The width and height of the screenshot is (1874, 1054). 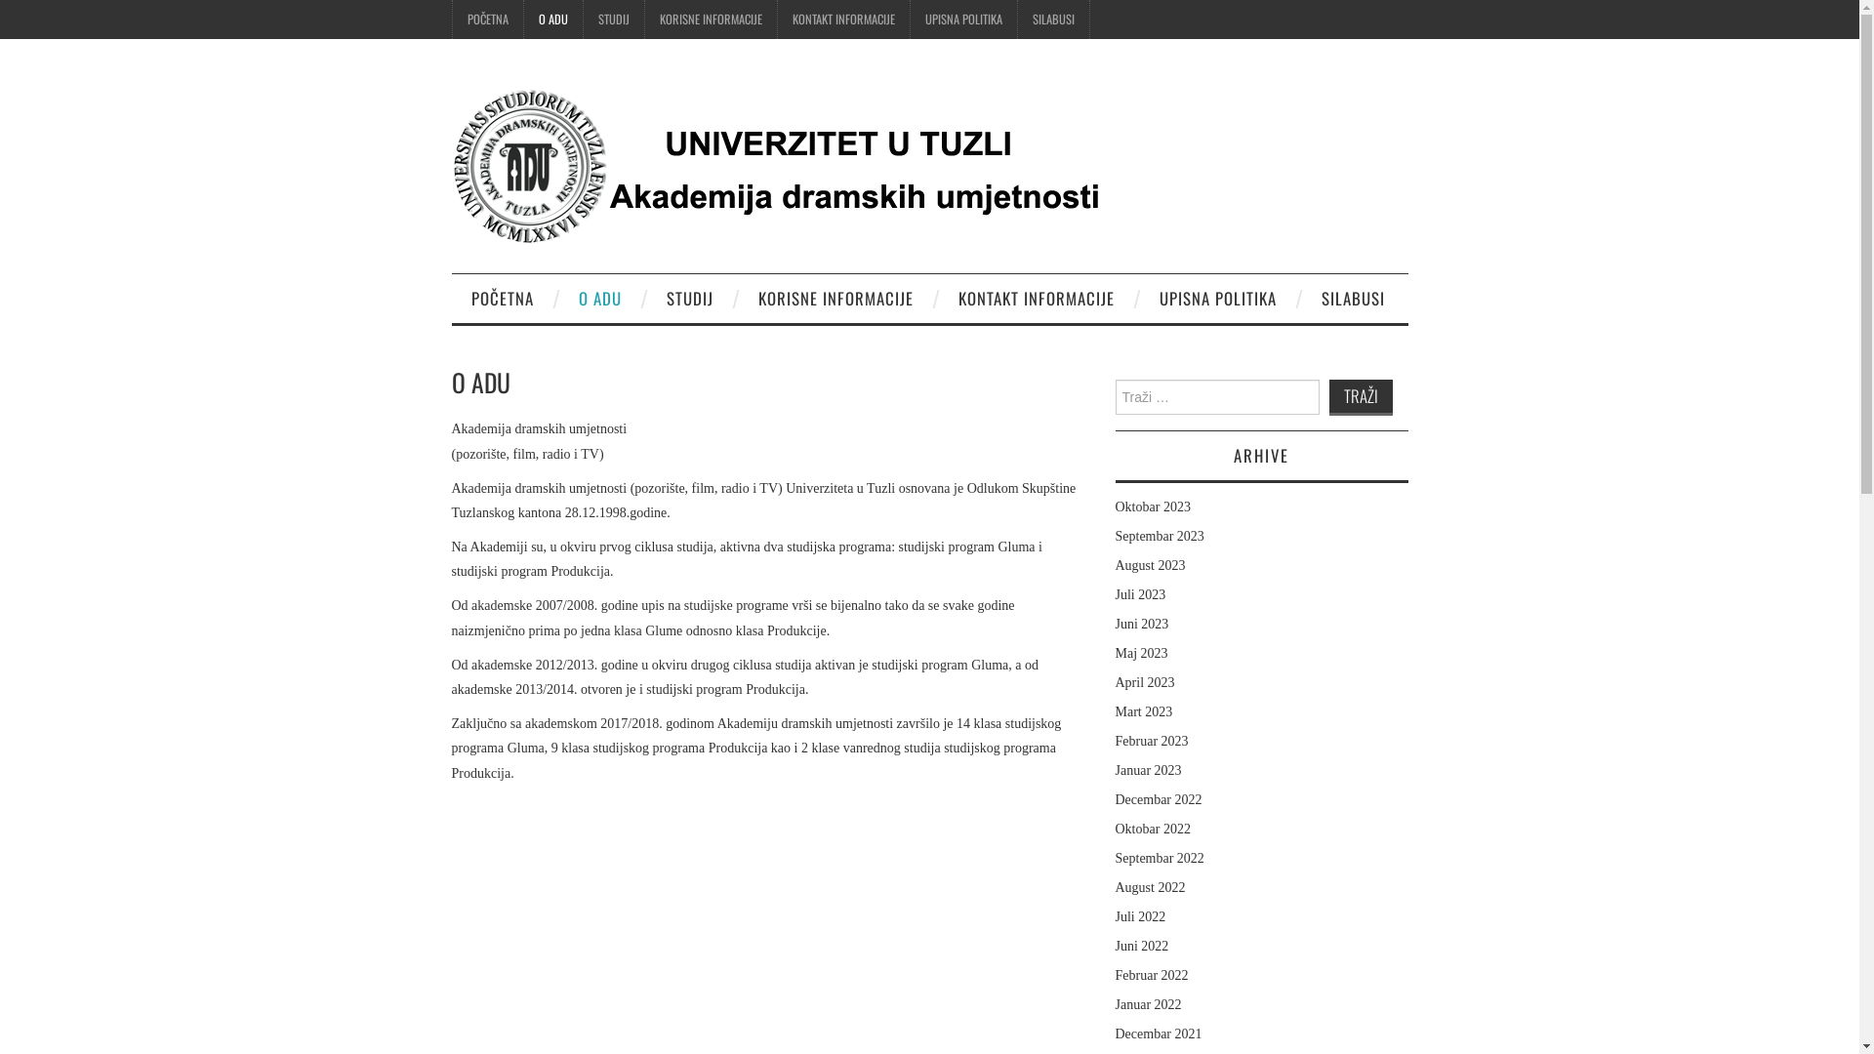 What do you see at coordinates (1142, 947) in the screenshot?
I see `Juni 2022` at bounding box center [1142, 947].